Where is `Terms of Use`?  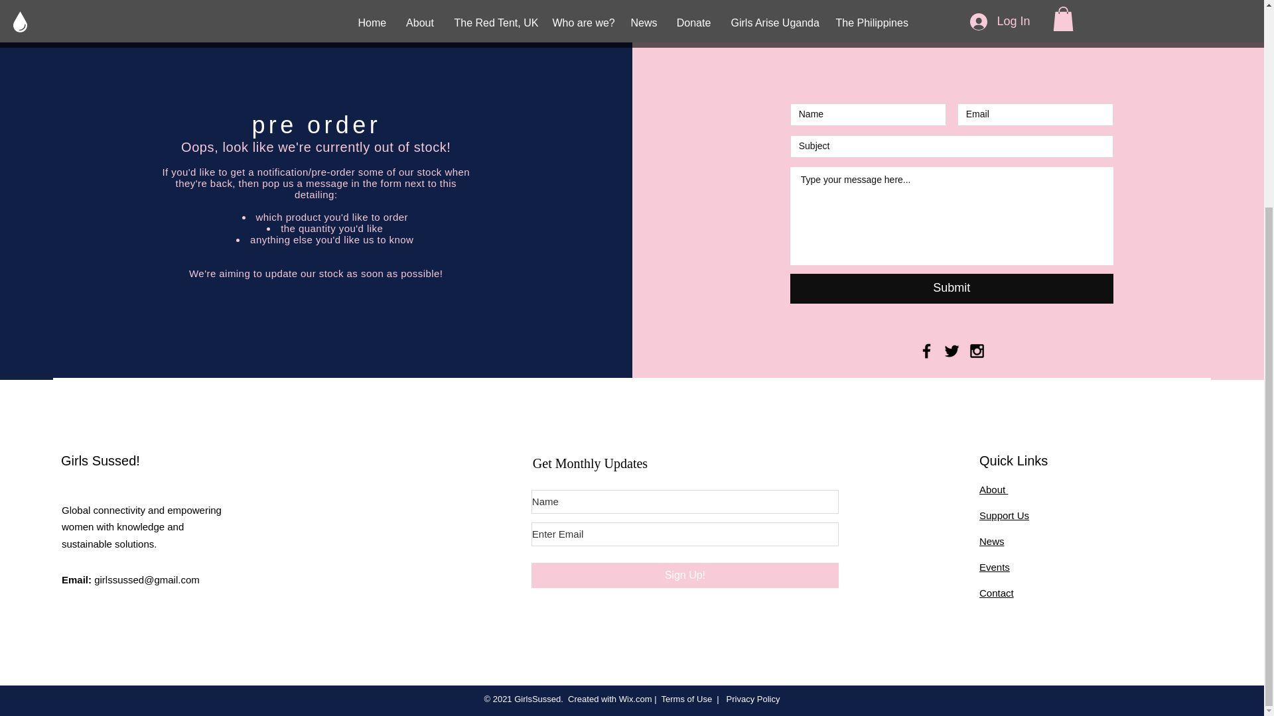 Terms of Use is located at coordinates (686, 699).